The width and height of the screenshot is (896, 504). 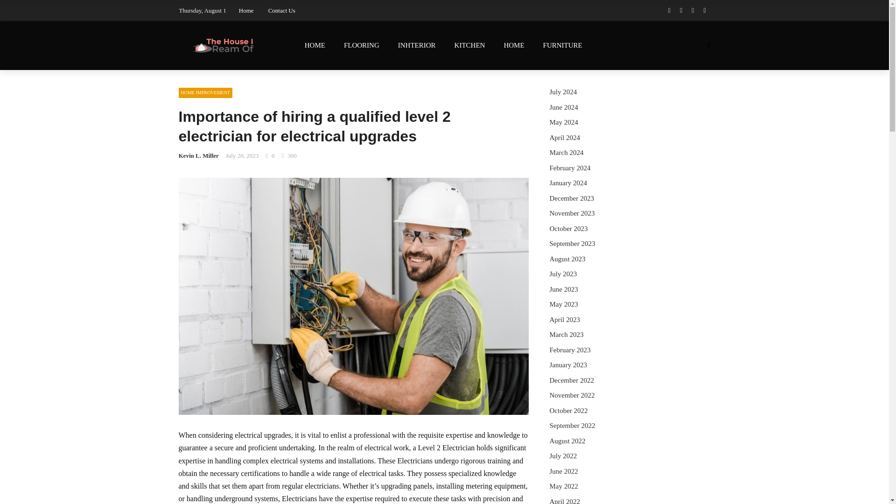 What do you see at coordinates (417, 46) in the screenshot?
I see `INHTERIOR` at bounding box center [417, 46].